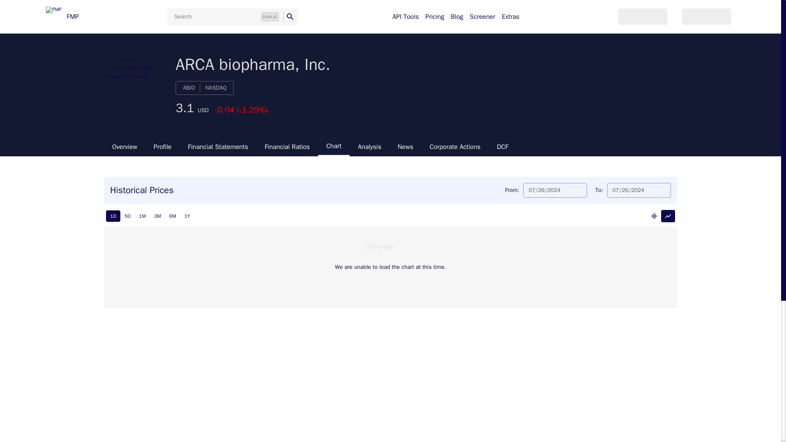 Image resolution: width=786 pixels, height=442 pixels. I want to click on Pricing, so click(434, 16).